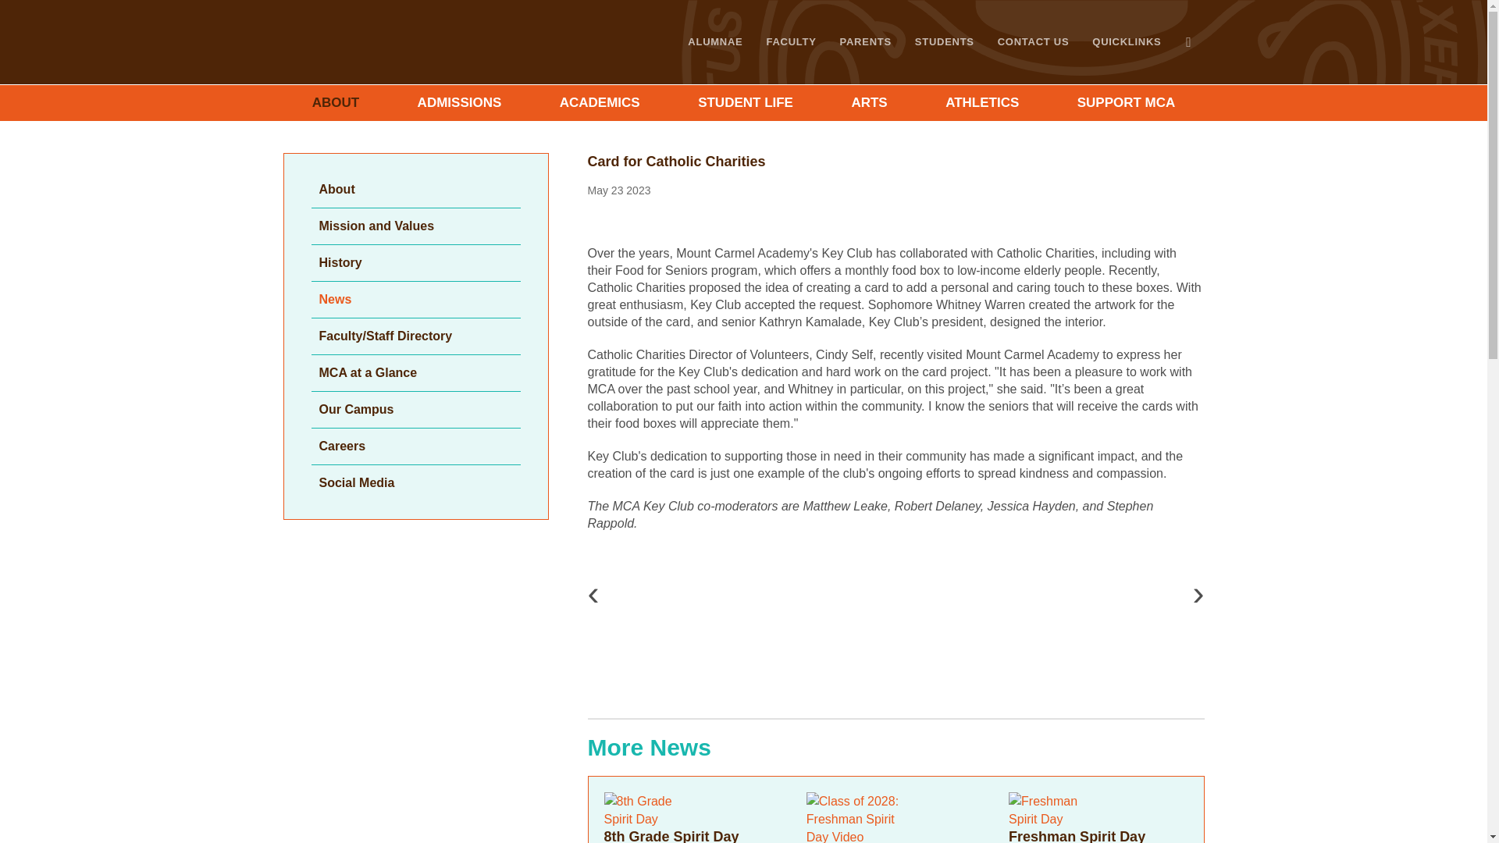 Image resolution: width=1499 pixels, height=843 pixels. What do you see at coordinates (1034, 42) in the screenshot?
I see `CONTACT US` at bounding box center [1034, 42].